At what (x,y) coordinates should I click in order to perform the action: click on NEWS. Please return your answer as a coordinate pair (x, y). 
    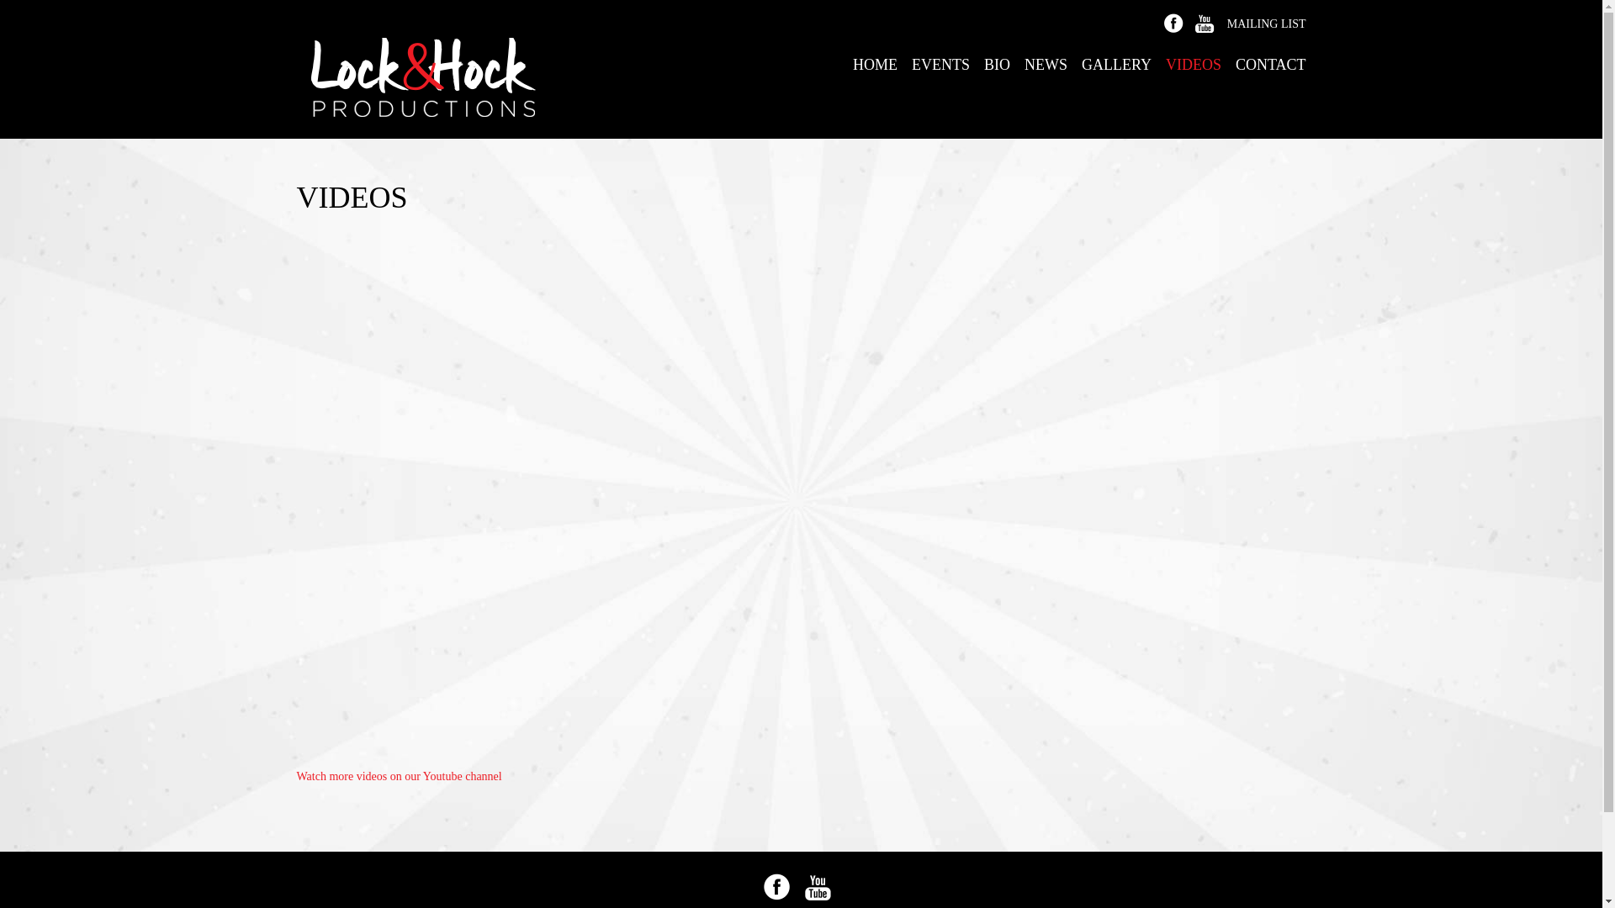
    Looking at the image, I should click on (1046, 65).